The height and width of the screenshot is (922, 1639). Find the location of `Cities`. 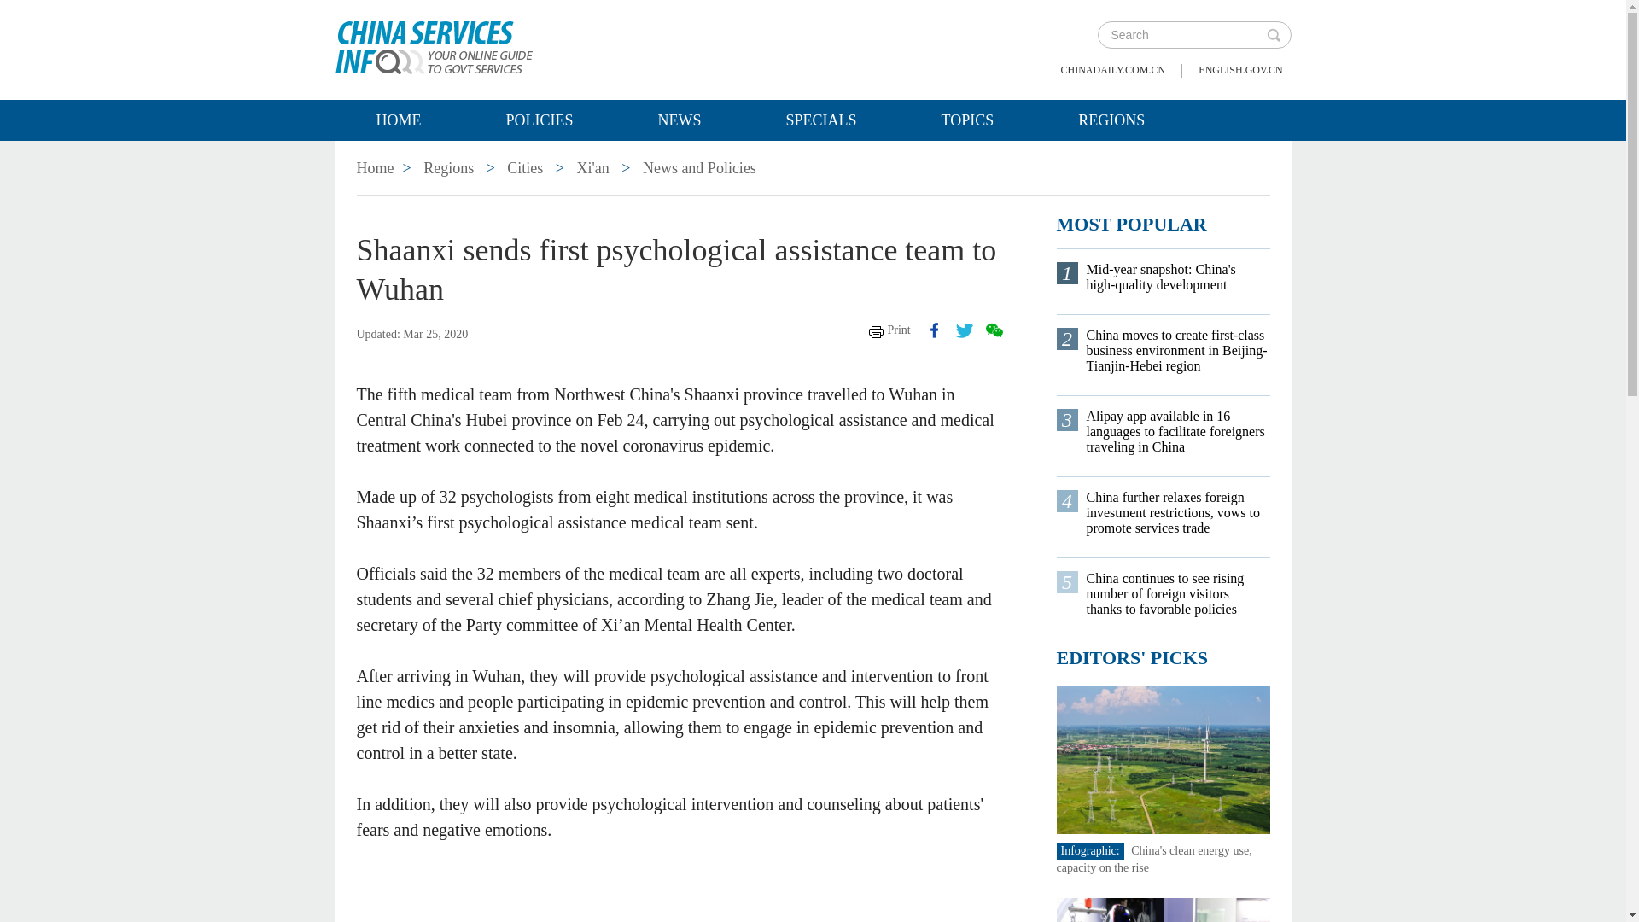

Cities is located at coordinates (524, 167).